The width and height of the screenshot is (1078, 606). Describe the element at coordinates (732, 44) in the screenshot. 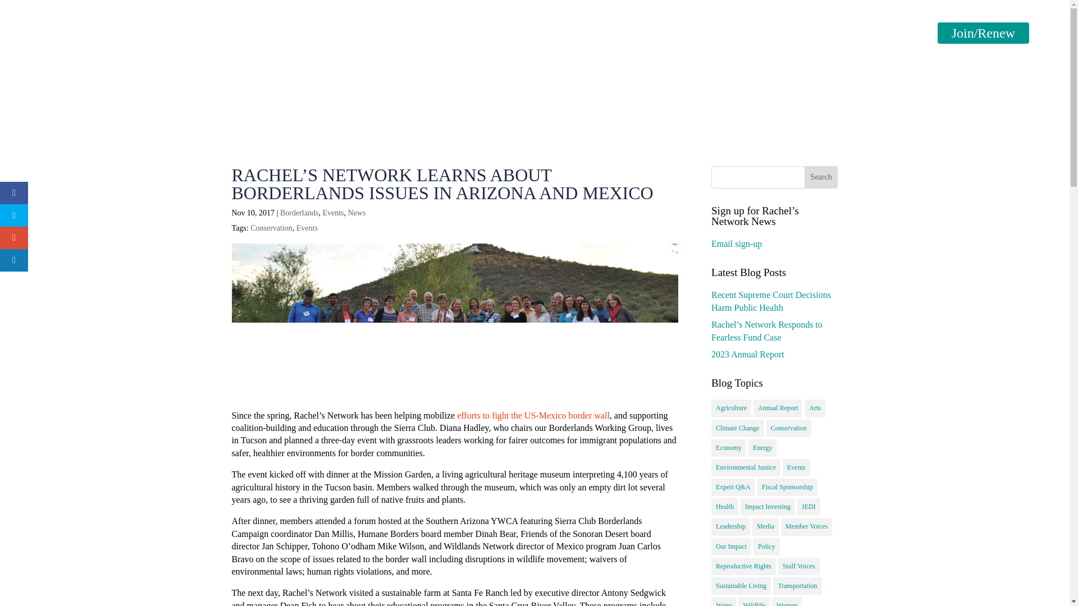

I see `Our Funding` at that location.